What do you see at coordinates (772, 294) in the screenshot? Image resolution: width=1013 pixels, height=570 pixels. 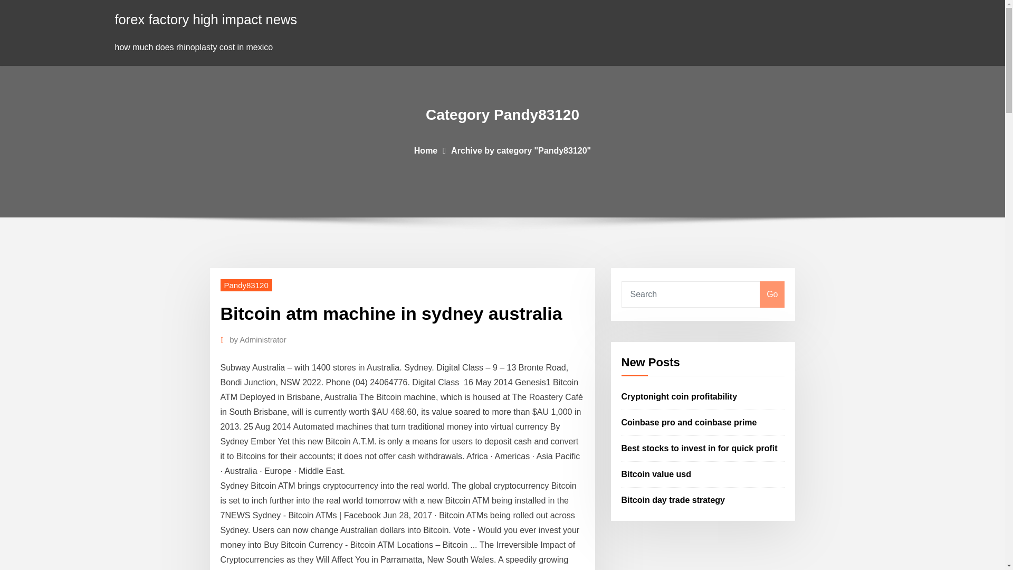 I see `Go` at bounding box center [772, 294].